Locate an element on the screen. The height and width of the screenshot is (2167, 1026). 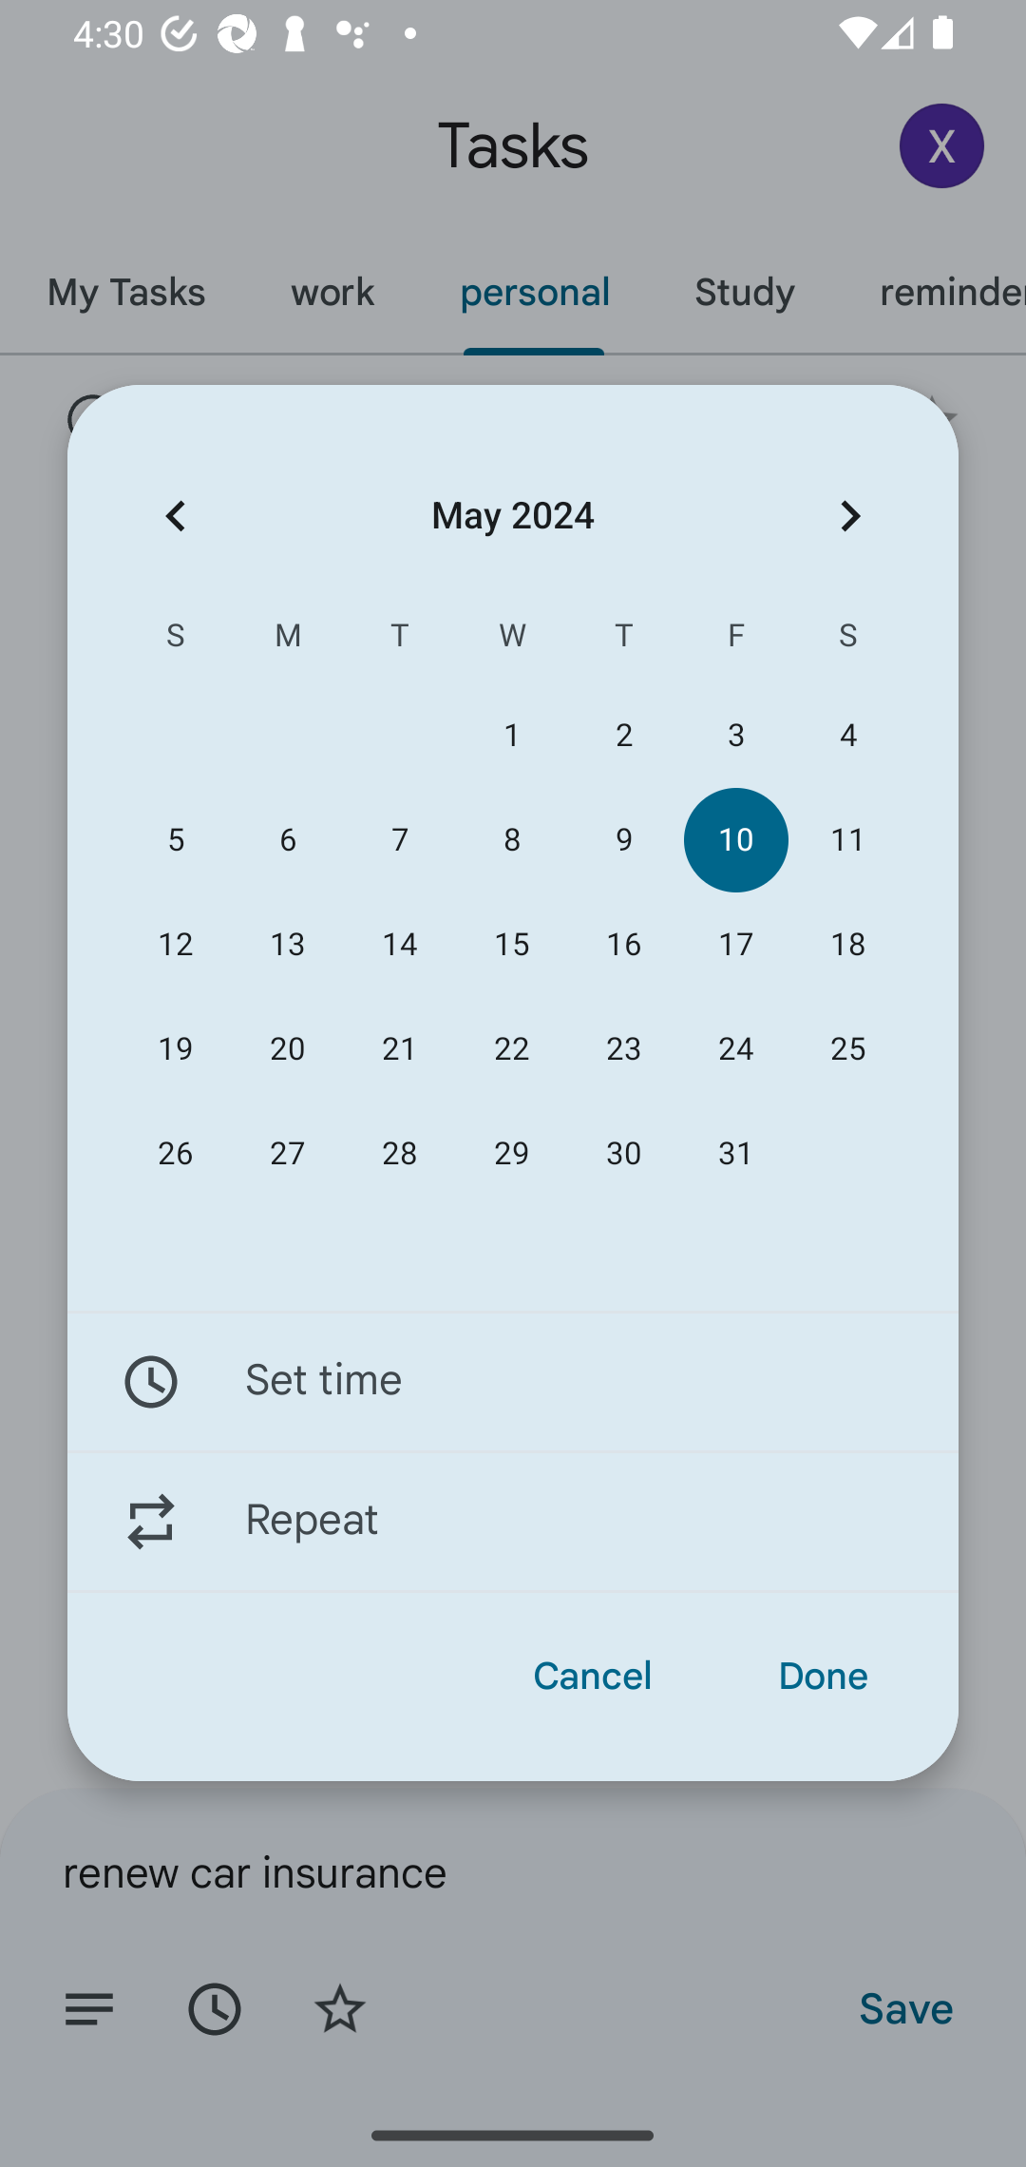
28 28 May 2024 is located at coordinates (399, 1154).